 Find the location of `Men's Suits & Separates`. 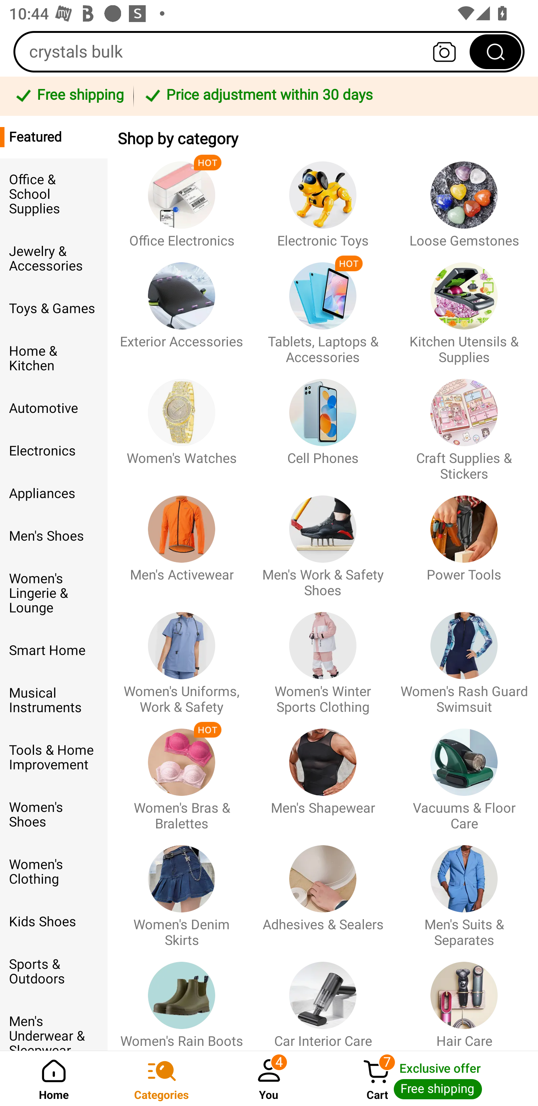

Men's Suits & Separates is located at coordinates (464, 889).